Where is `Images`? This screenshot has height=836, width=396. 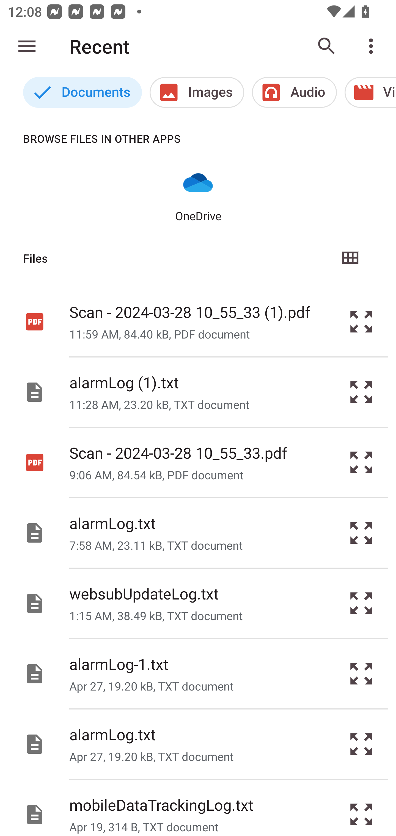
Images is located at coordinates (197, 92).